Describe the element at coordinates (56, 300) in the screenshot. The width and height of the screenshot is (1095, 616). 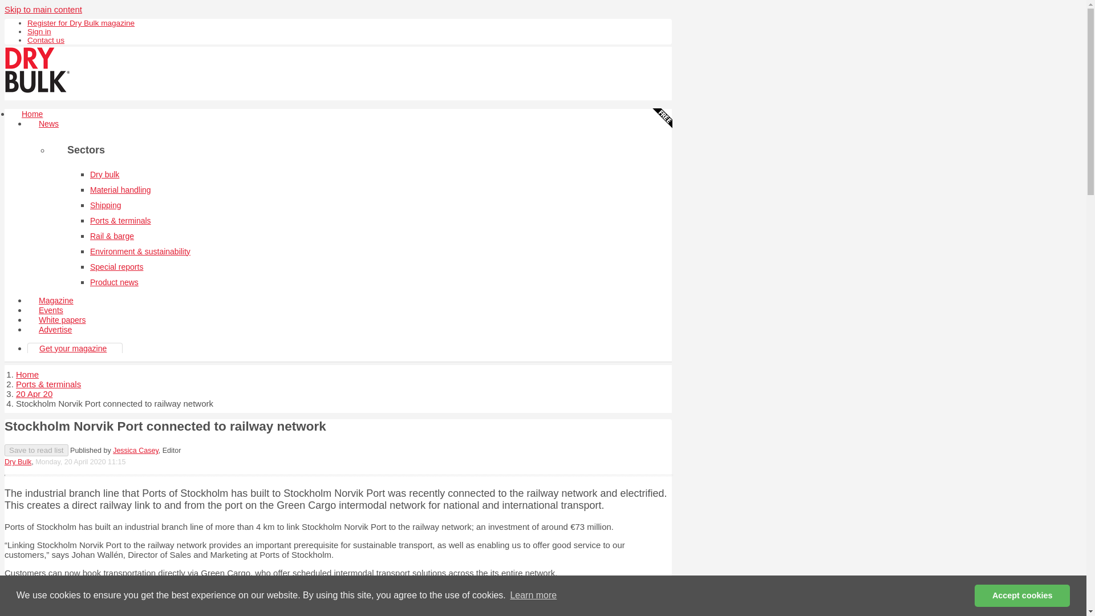
I see `Magazine` at that location.